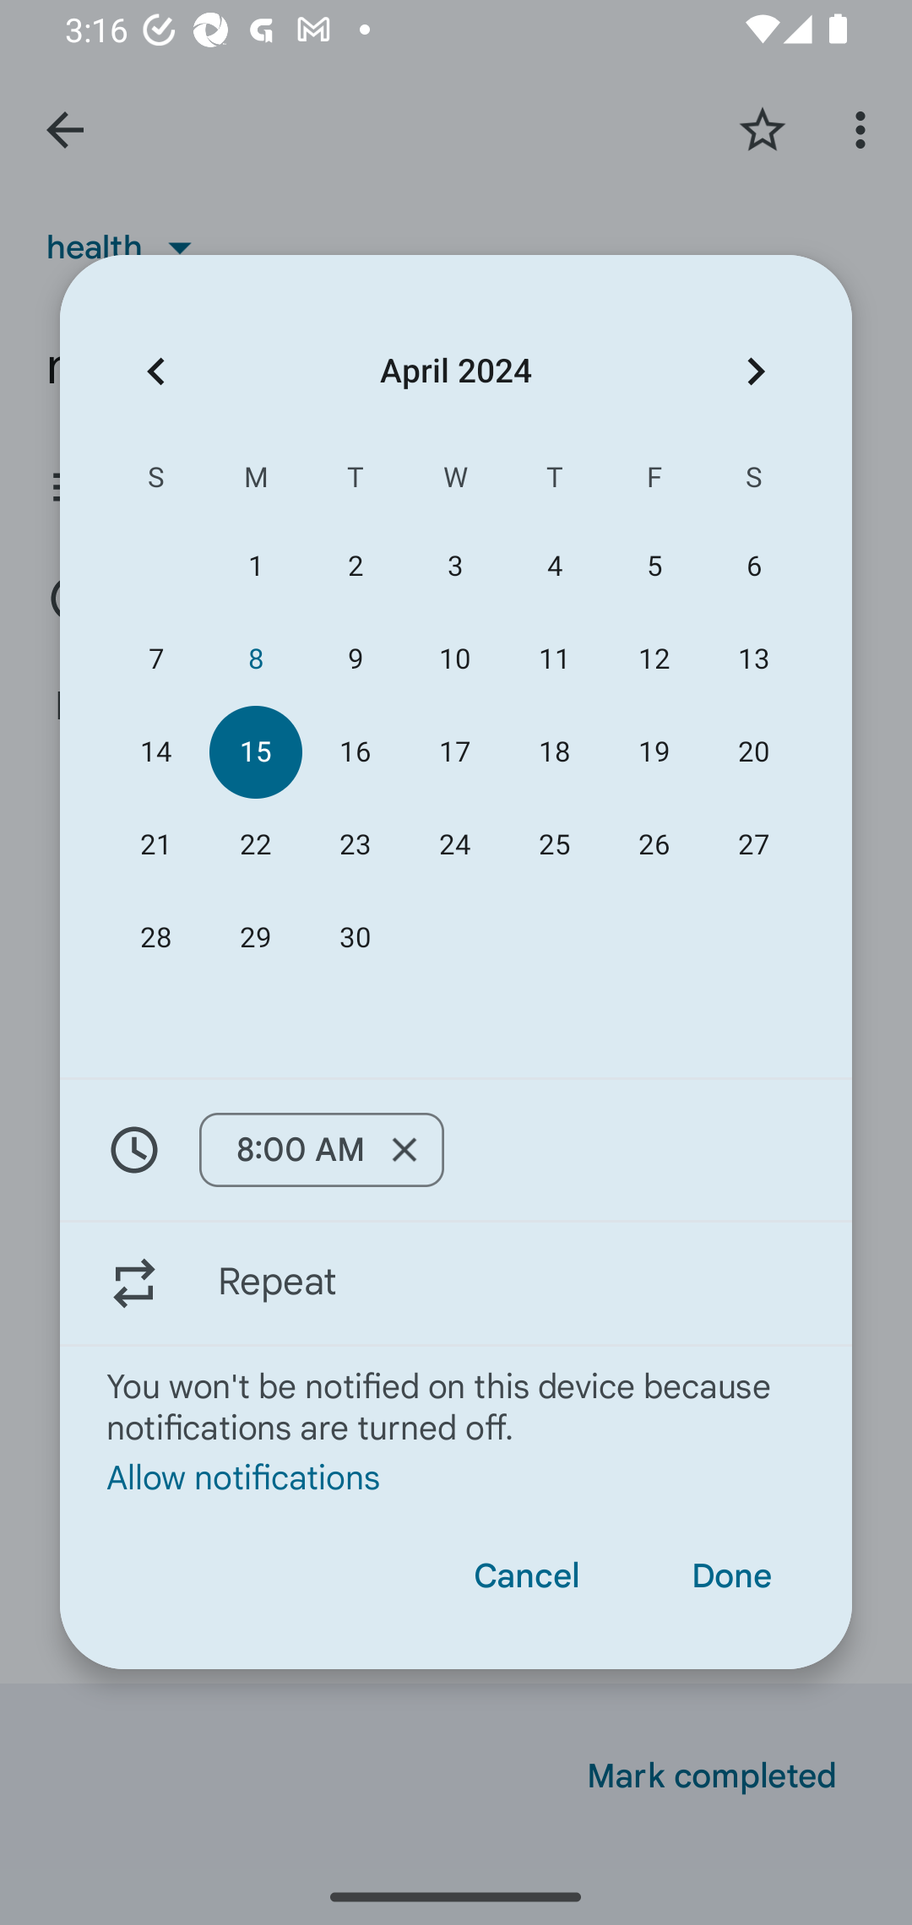 The height and width of the screenshot is (1925, 912). What do you see at coordinates (753, 844) in the screenshot?
I see `27 27 April 2024` at bounding box center [753, 844].